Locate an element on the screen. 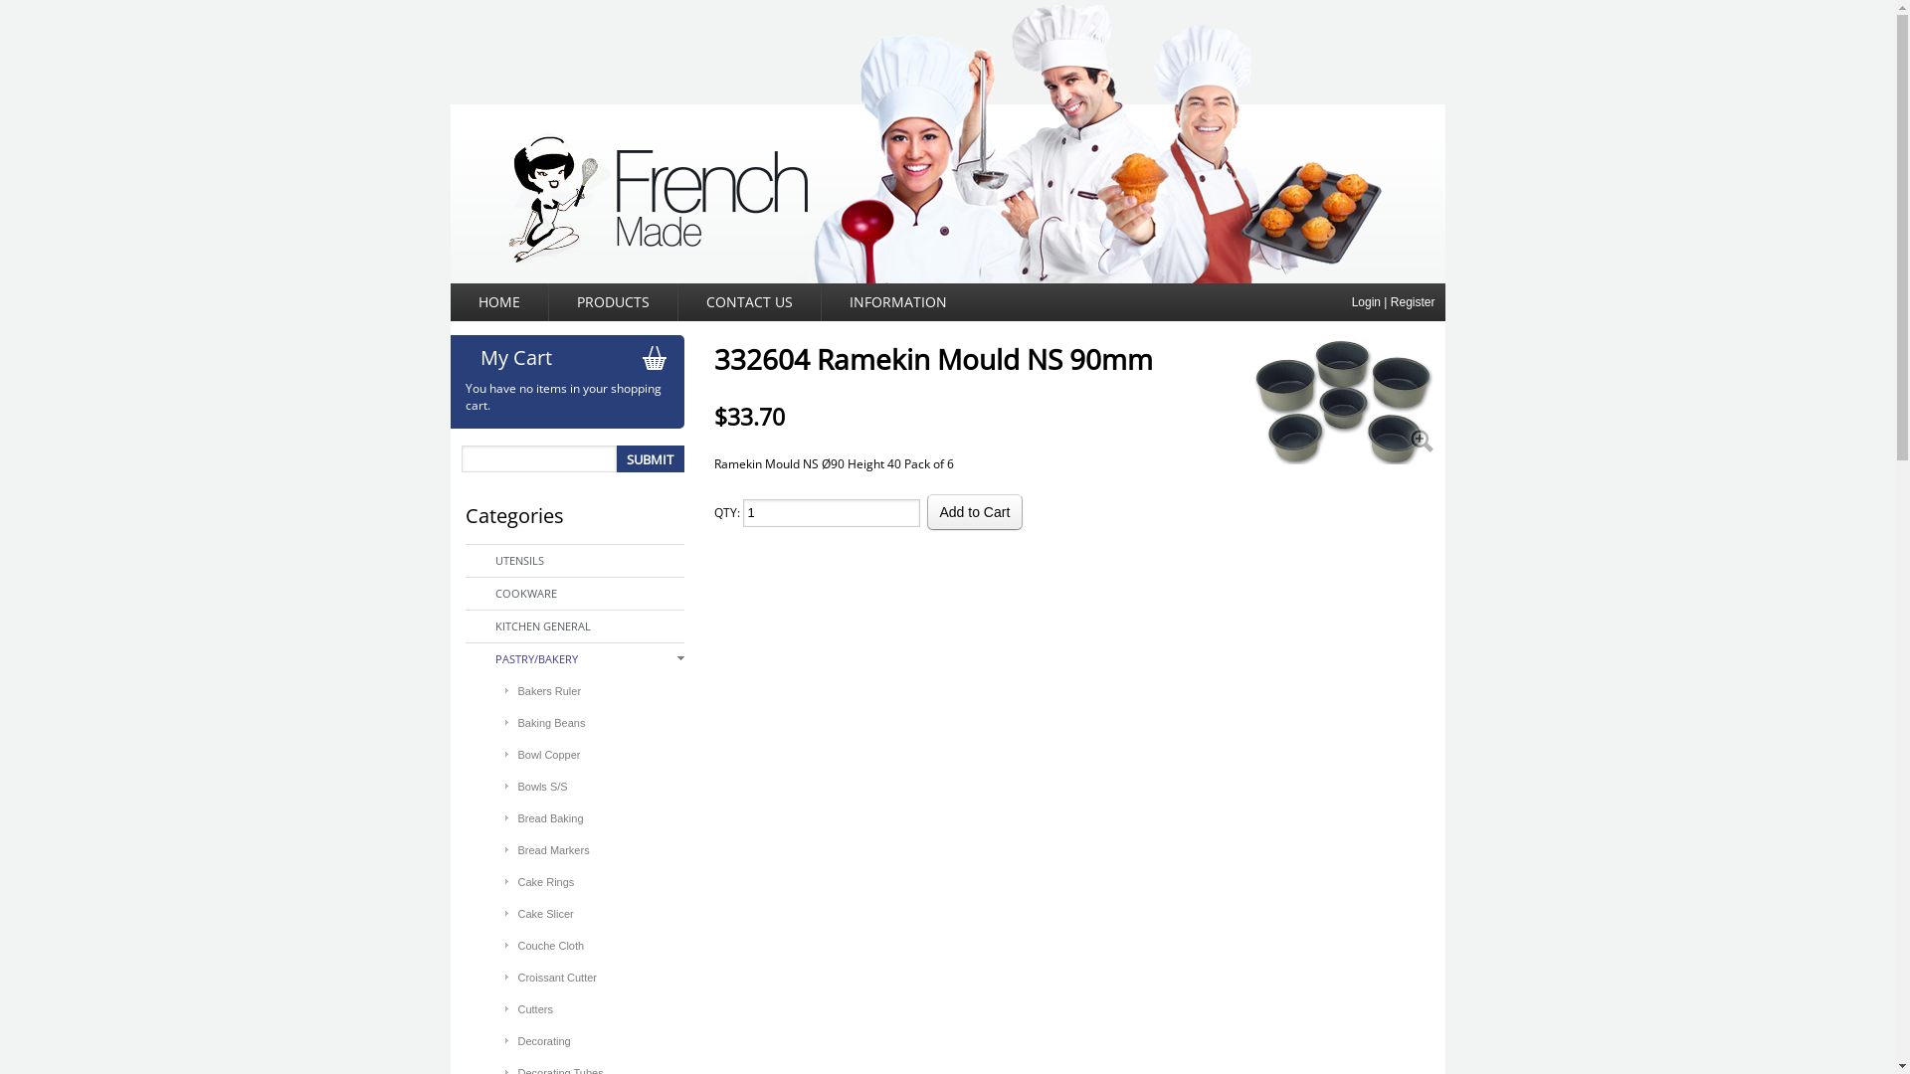 The height and width of the screenshot is (1074, 1910). My Cart is located at coordinates (581, 358).